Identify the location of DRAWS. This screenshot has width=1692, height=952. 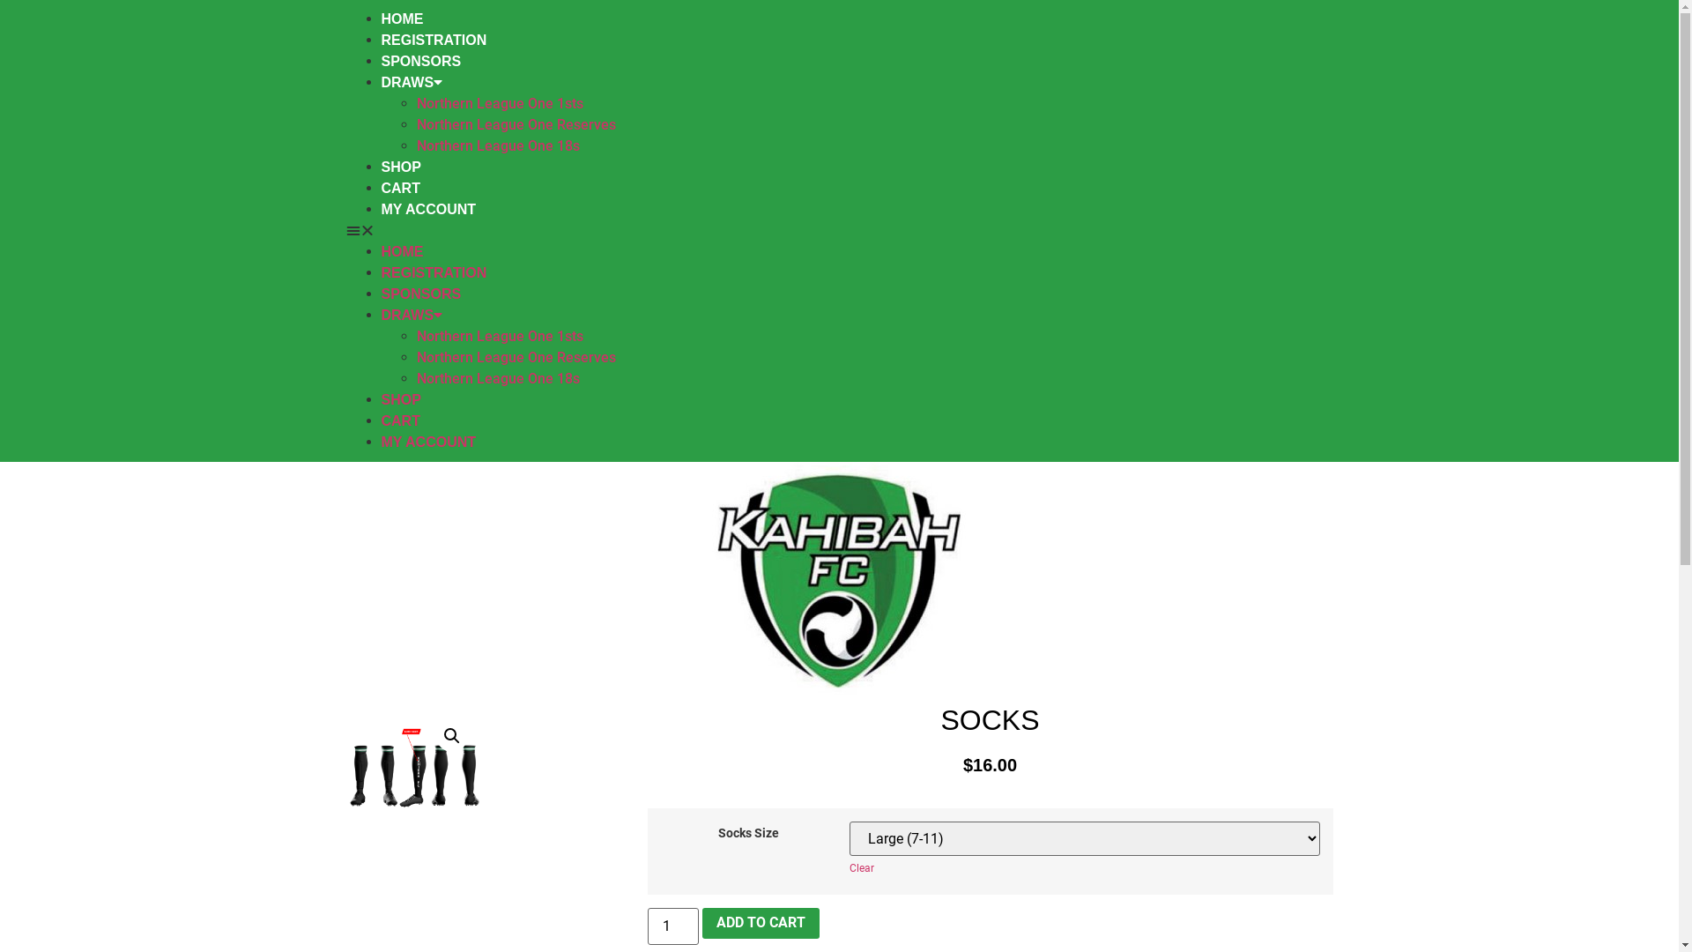
(412, 316).